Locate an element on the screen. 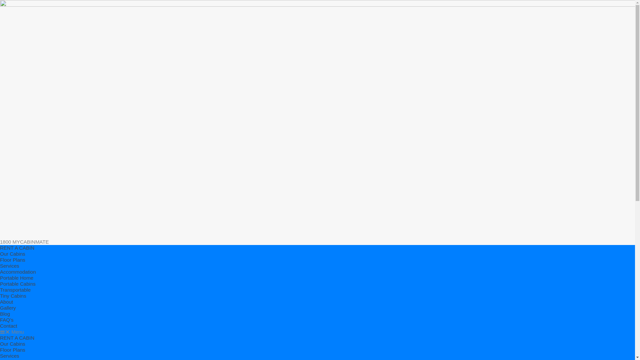 This screenshot has height=360, width=640. About is located at coordinates (7, 302).